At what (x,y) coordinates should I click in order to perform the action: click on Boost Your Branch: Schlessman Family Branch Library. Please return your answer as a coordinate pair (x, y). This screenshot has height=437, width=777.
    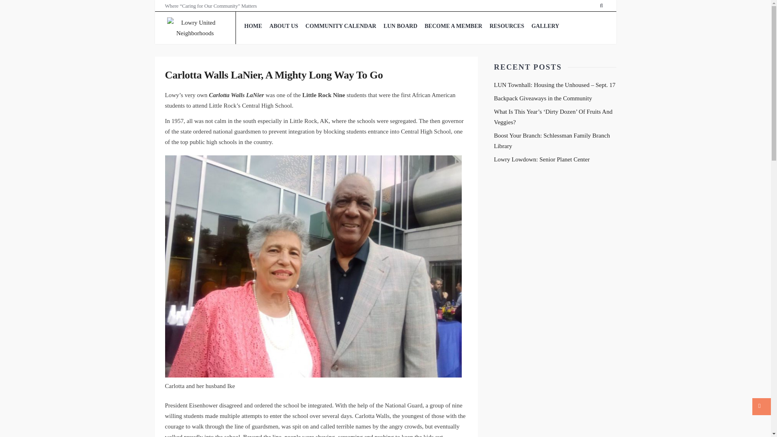
    Looking at the image, I should click on (552, 141).